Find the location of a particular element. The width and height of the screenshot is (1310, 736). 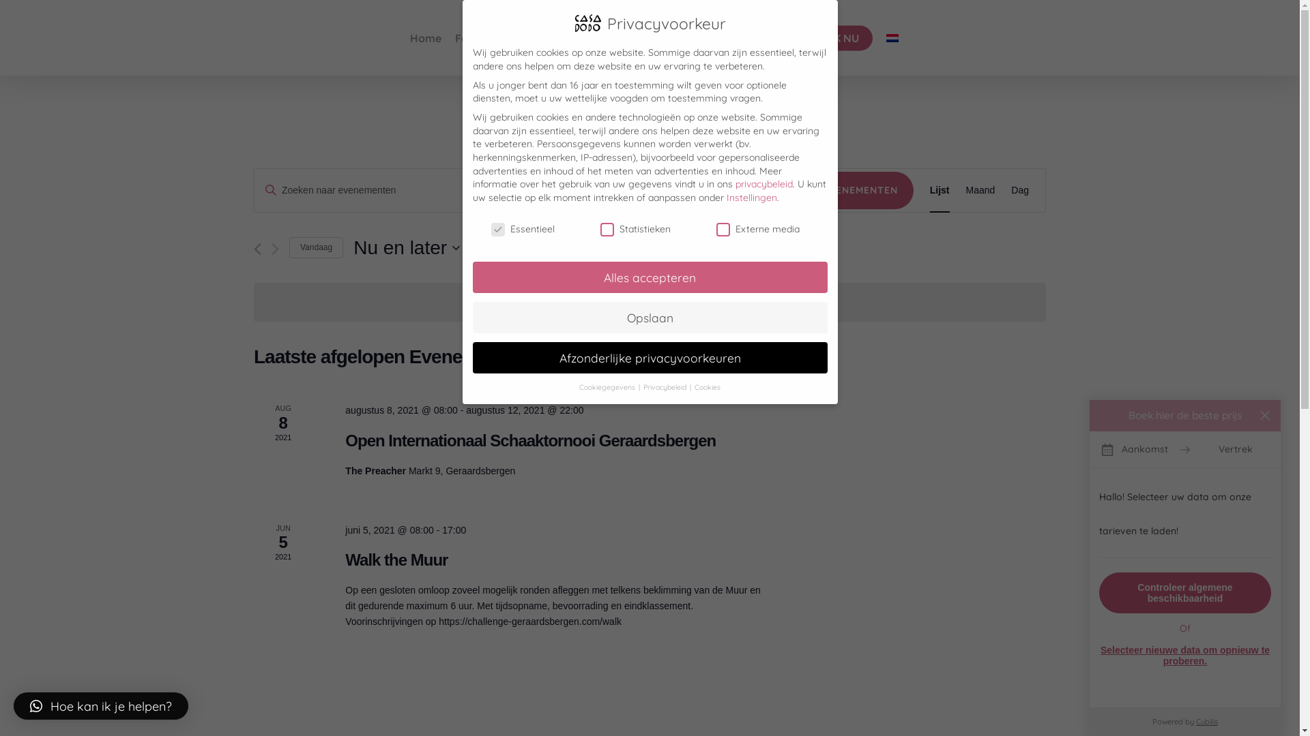

Controleer algemene beschikbaarheid is located at coordinates (1185, 593).